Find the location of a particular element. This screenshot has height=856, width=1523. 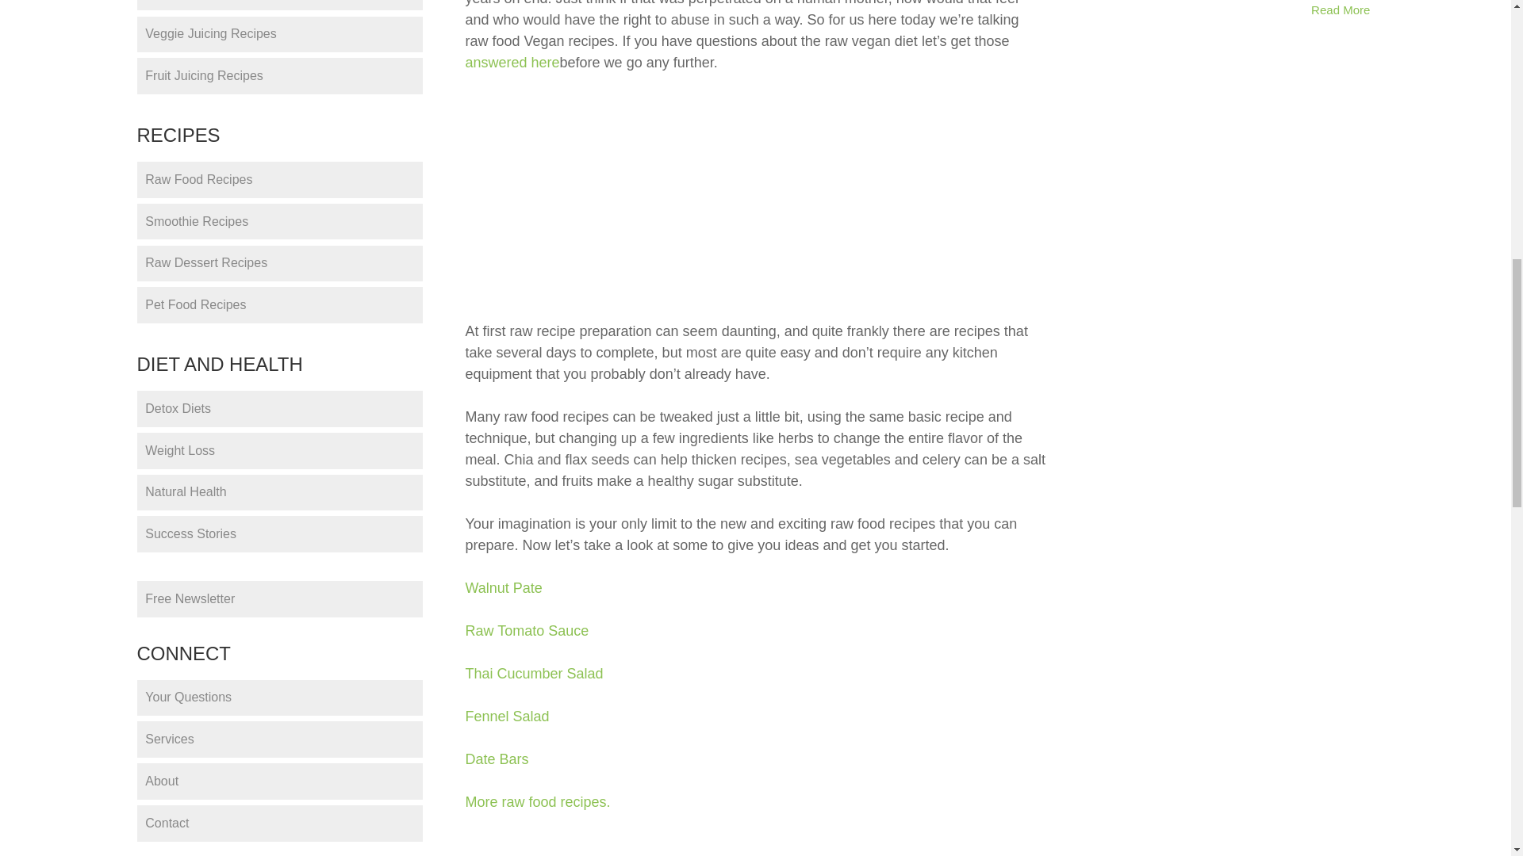

Advertisement is located at coordinates (827, 193).